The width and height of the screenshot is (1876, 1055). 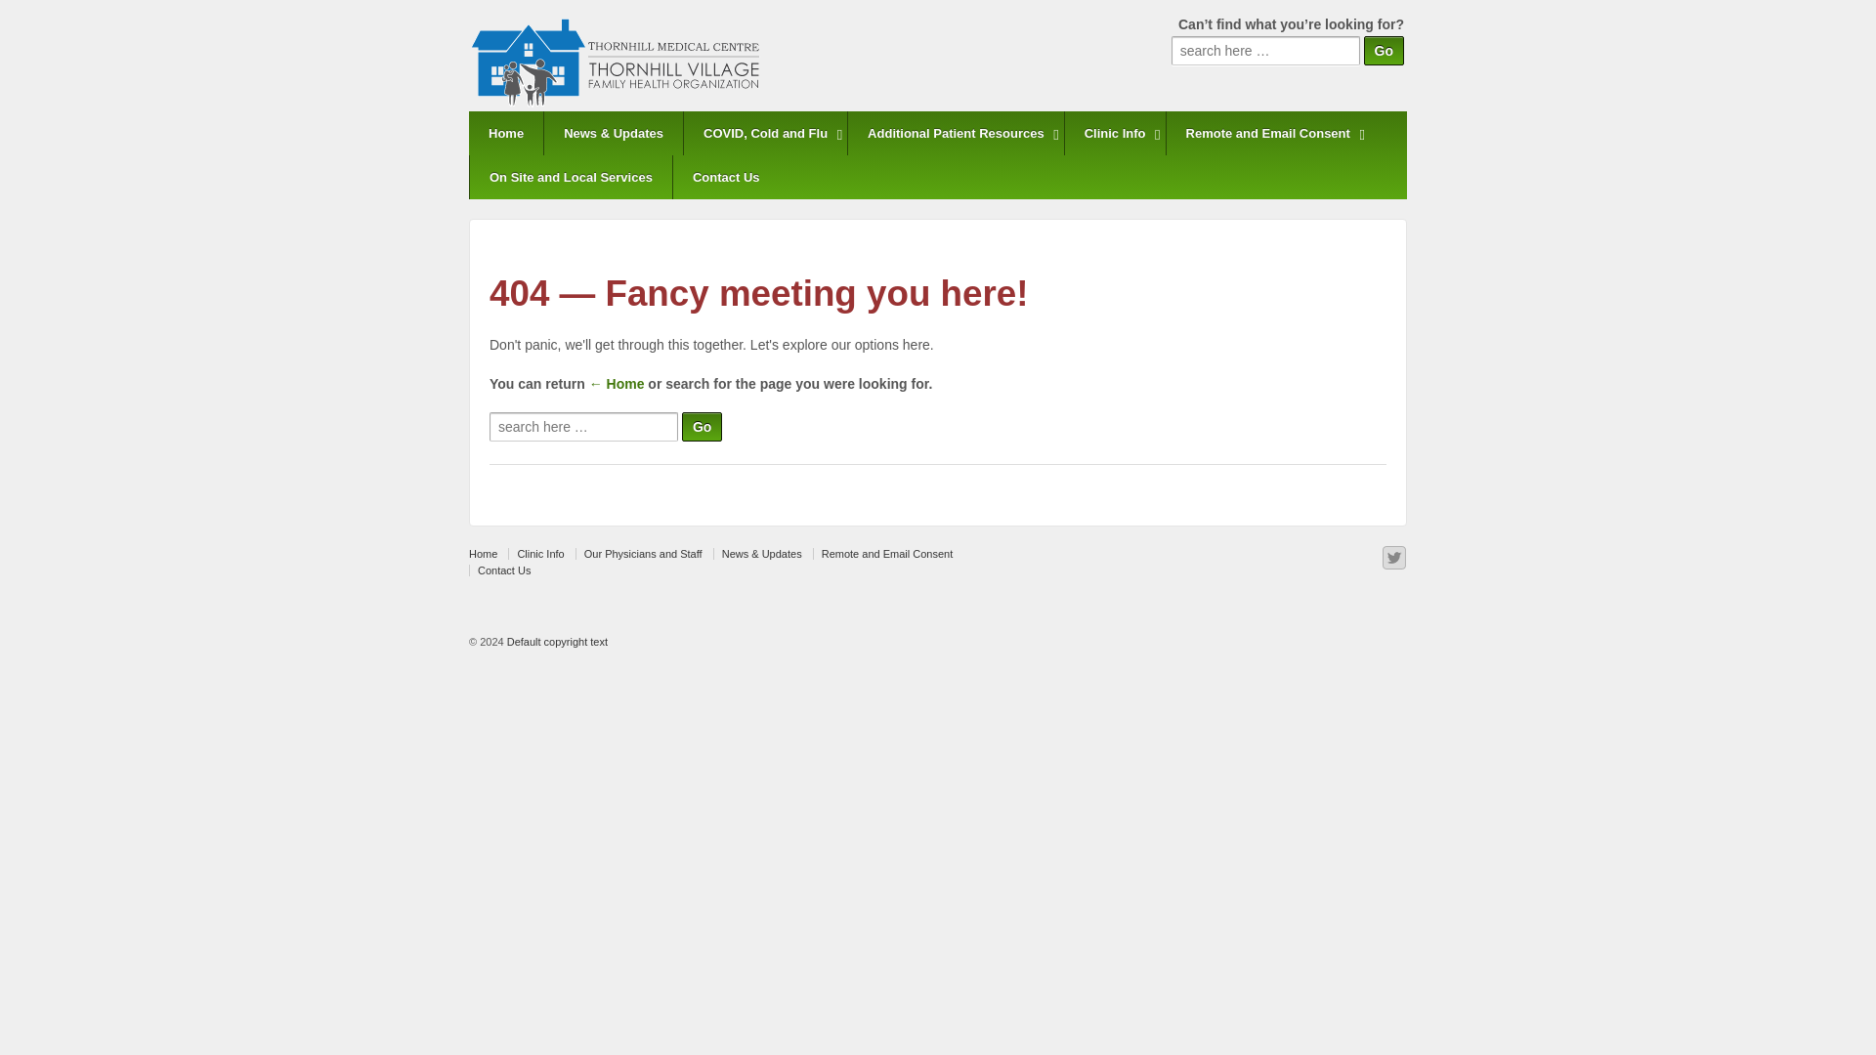 I want to click on Go, so click(x=1384, y=50).